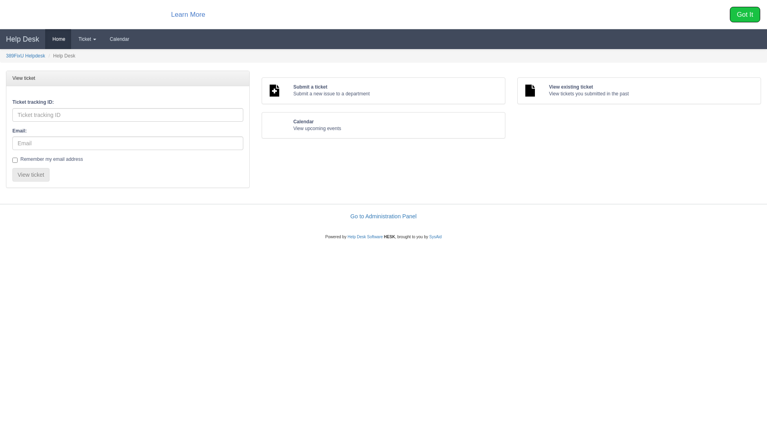 This screenshot has height=431, width=767. What do you see at coordinates (383, 216) in the screenshot?
I see `Go to Administration Panel` at bounding box center [383, 216].